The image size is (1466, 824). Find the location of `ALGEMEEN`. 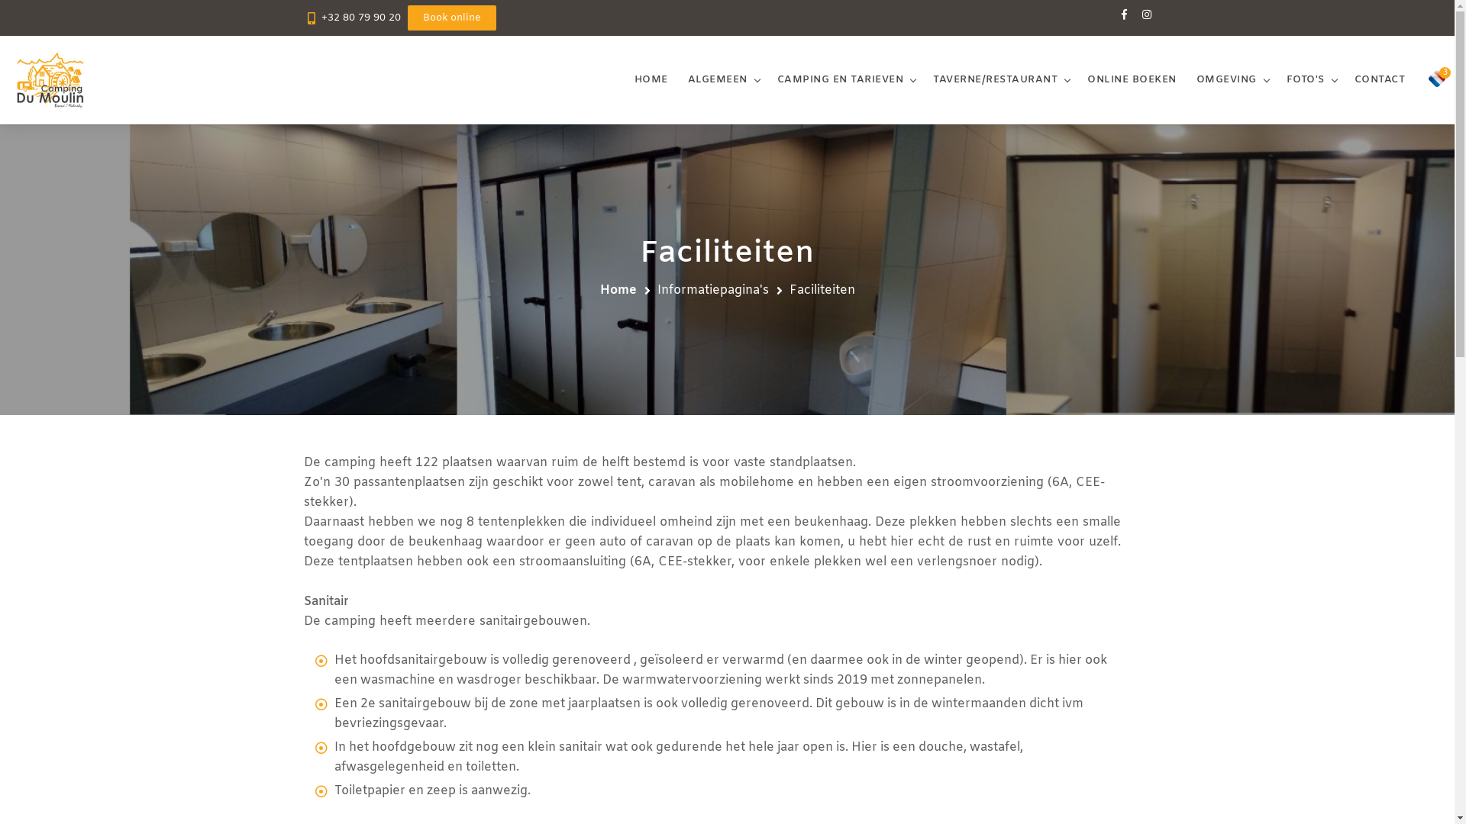

ALGEMEEN is located at coordinates (717, 80).